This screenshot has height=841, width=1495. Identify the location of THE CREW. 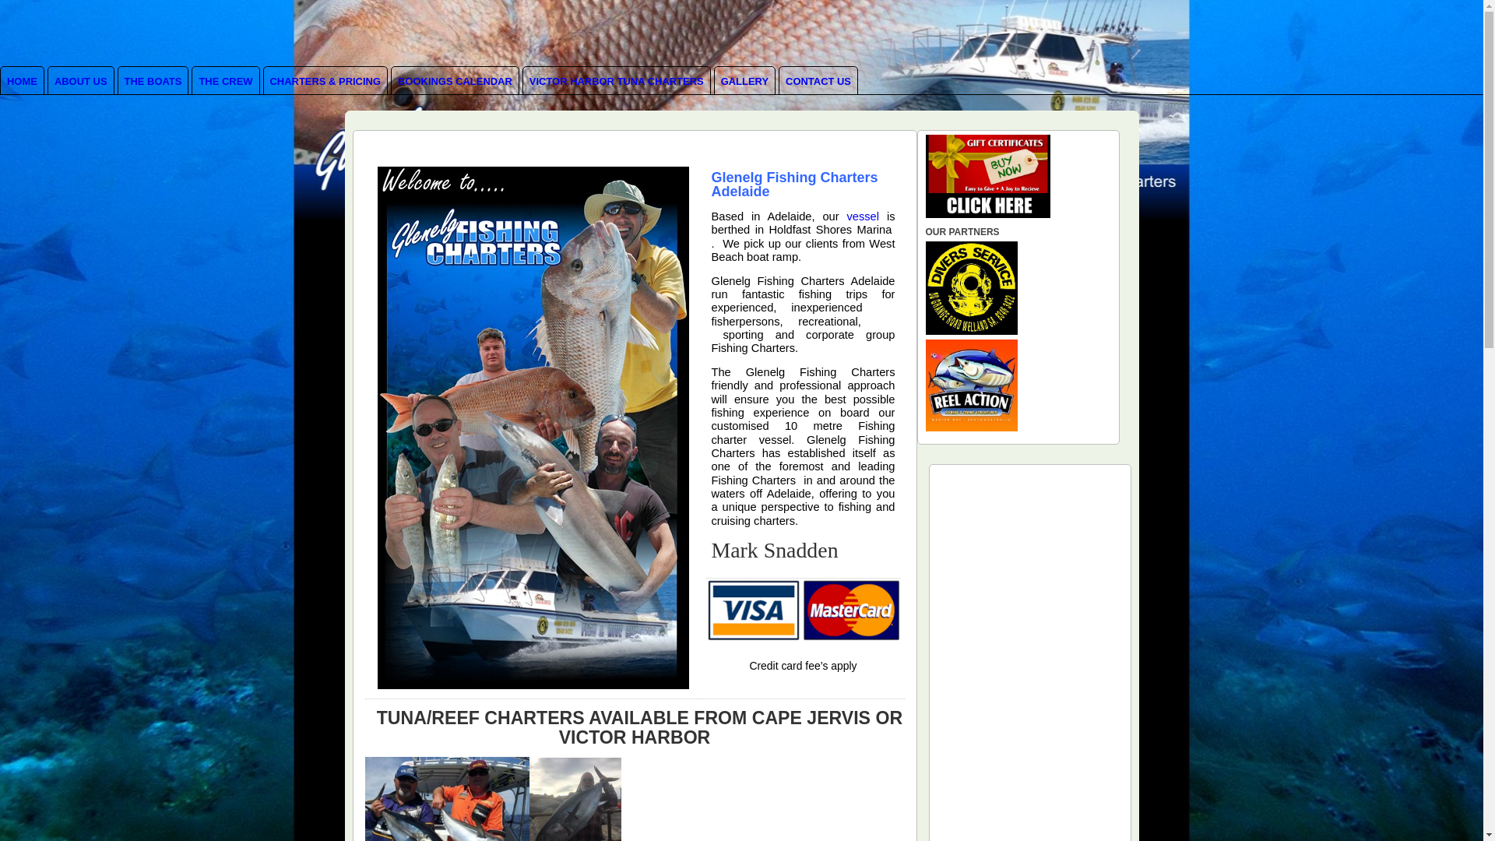
(225, 81).